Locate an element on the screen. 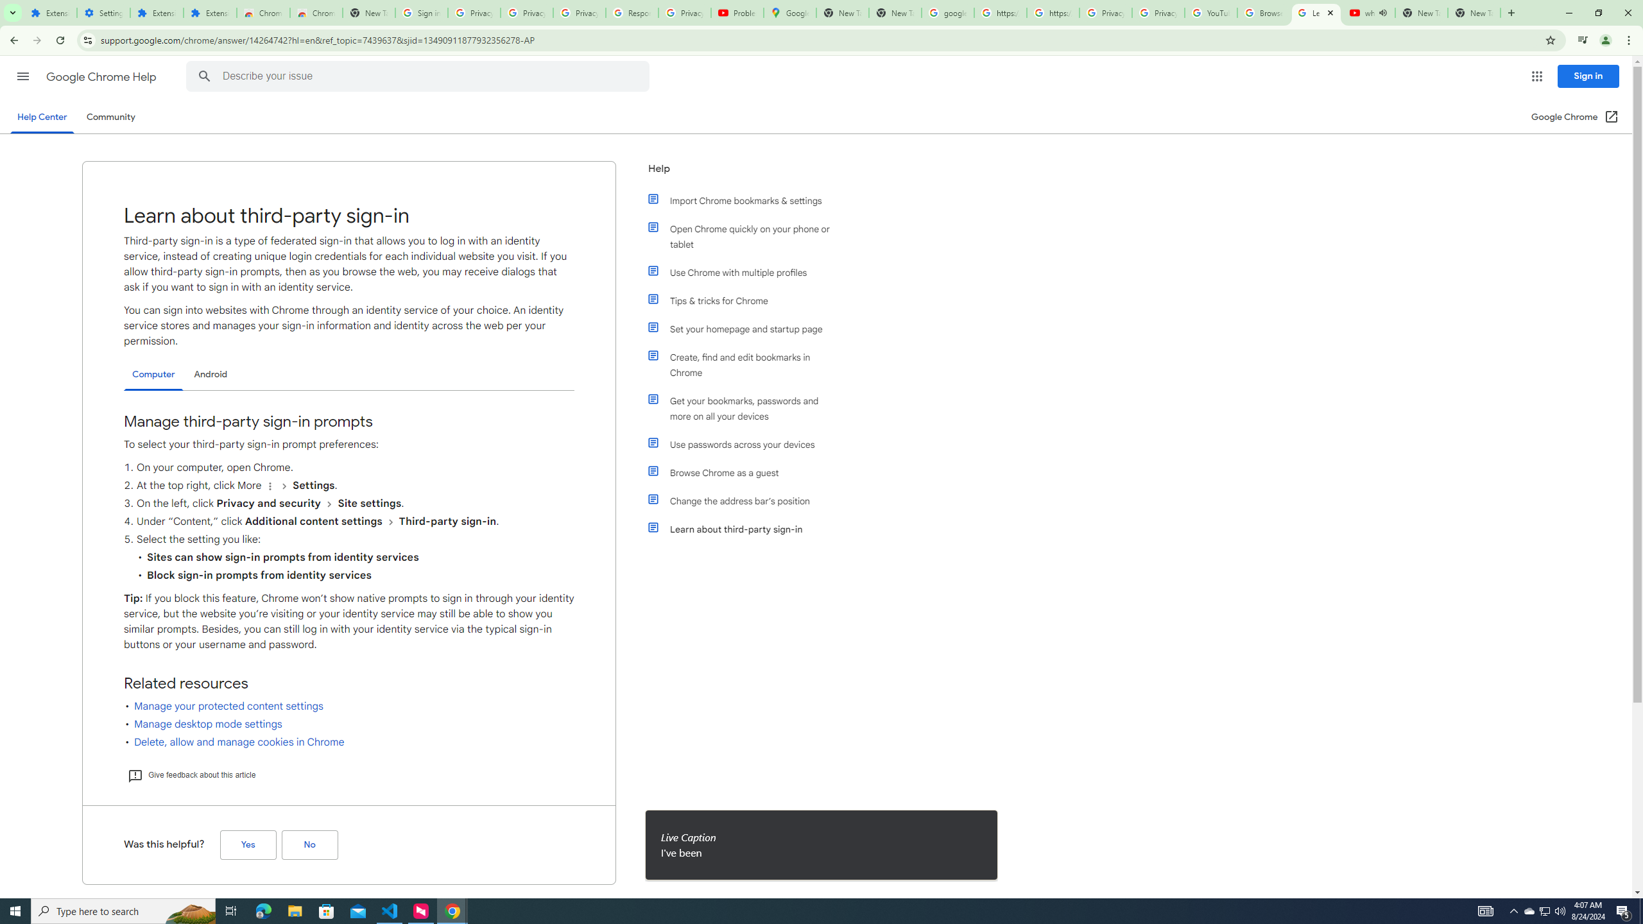 The height and width of the screenshot is (924, 1643). Extensions is located at coordinates (157, 13).